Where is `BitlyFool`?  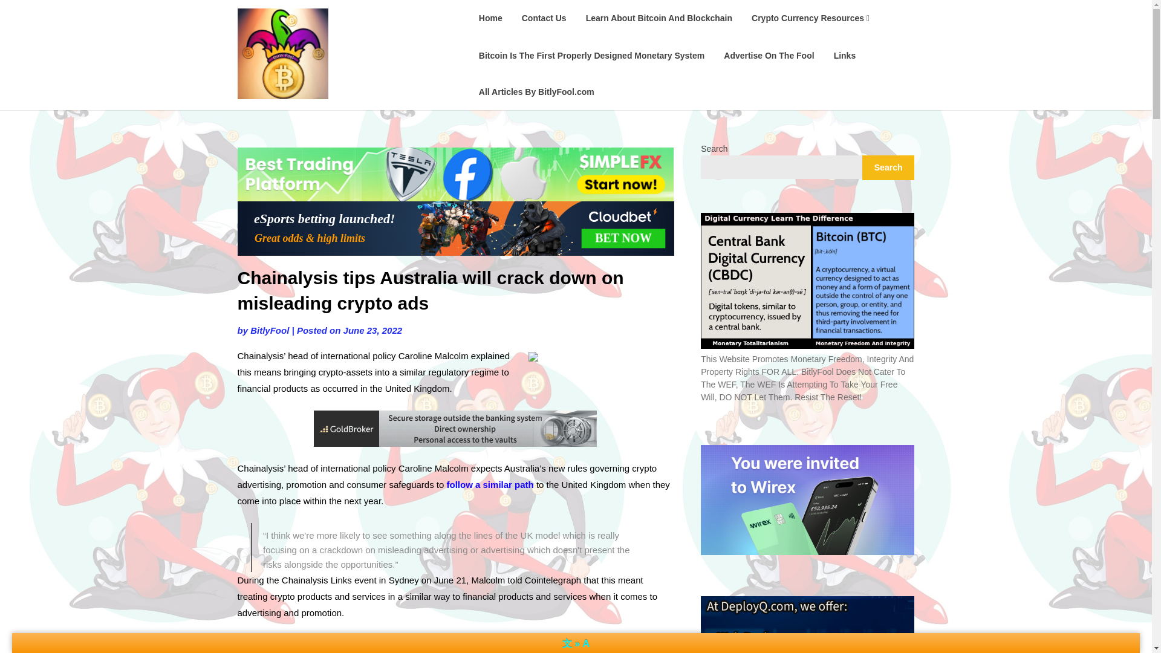
BitlyFool is located at coordinates (270, 330).